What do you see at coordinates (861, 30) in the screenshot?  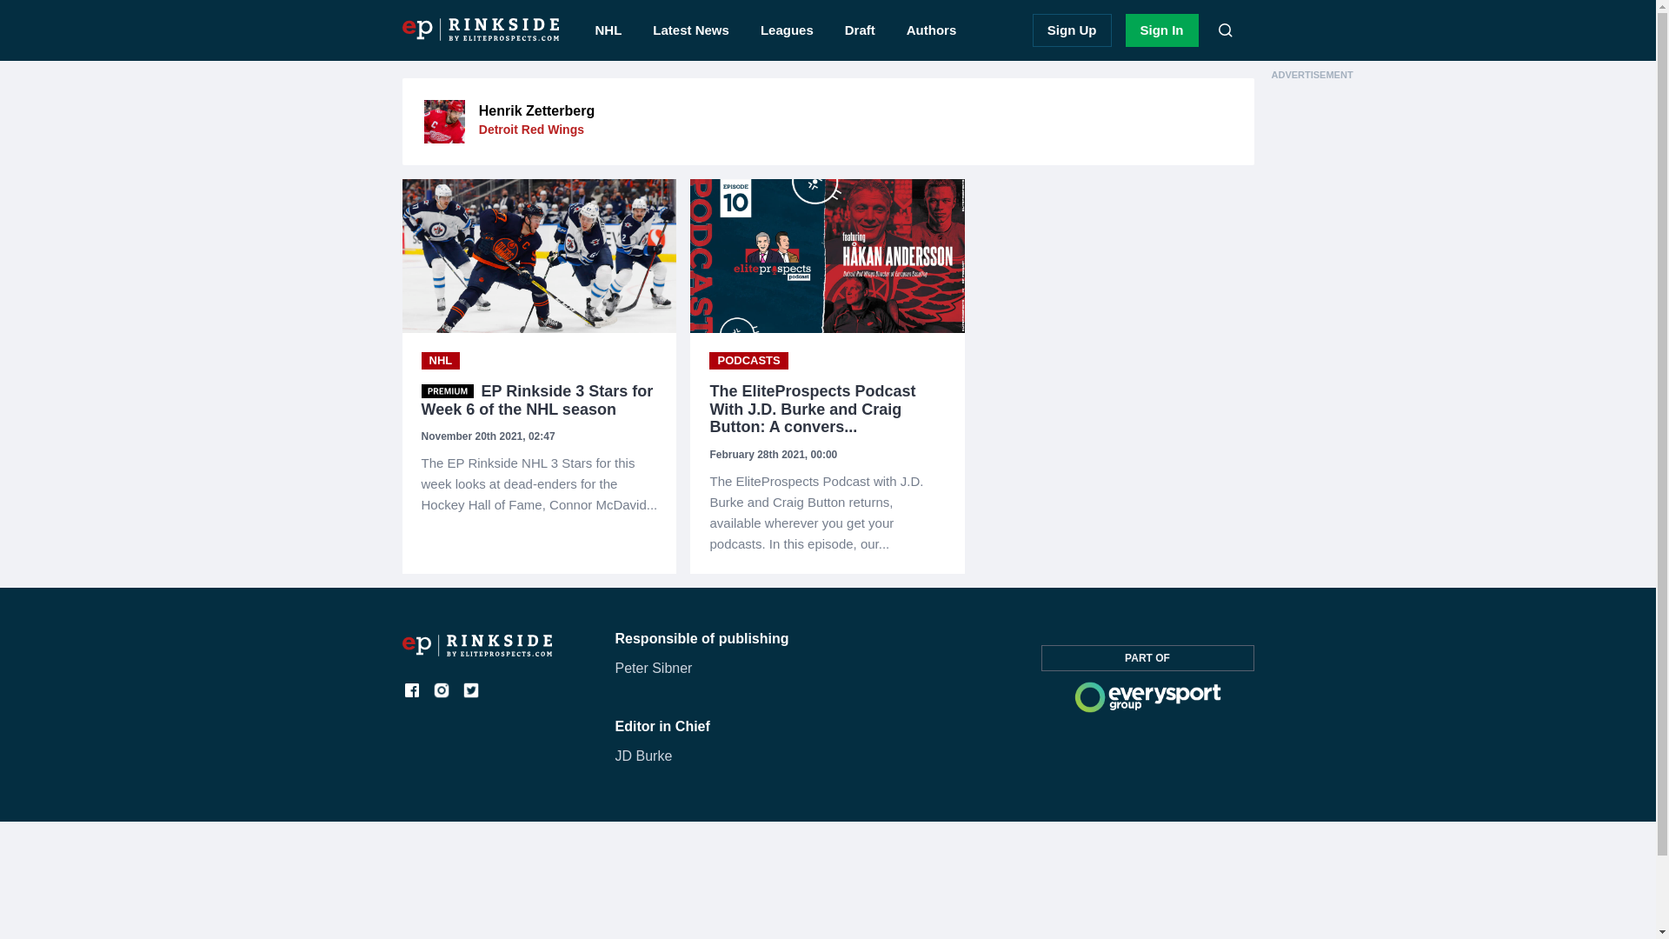 I see `Draft` at bounding box center [861, 30].